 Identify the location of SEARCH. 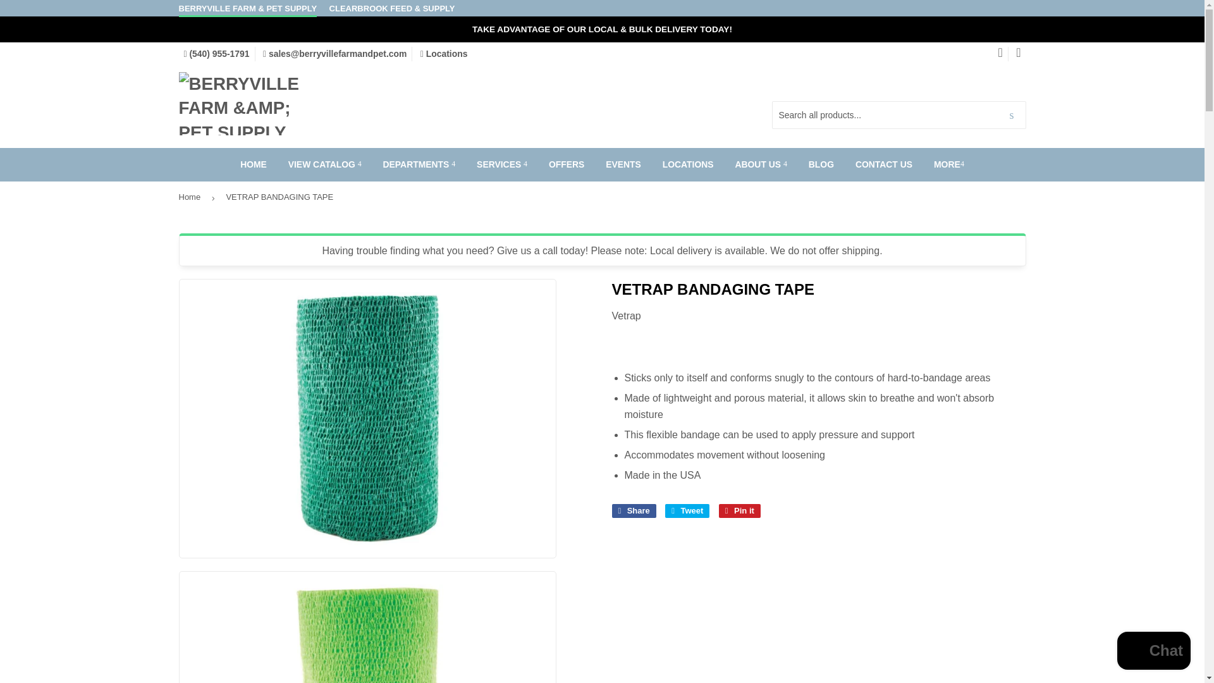
(1012, 116).